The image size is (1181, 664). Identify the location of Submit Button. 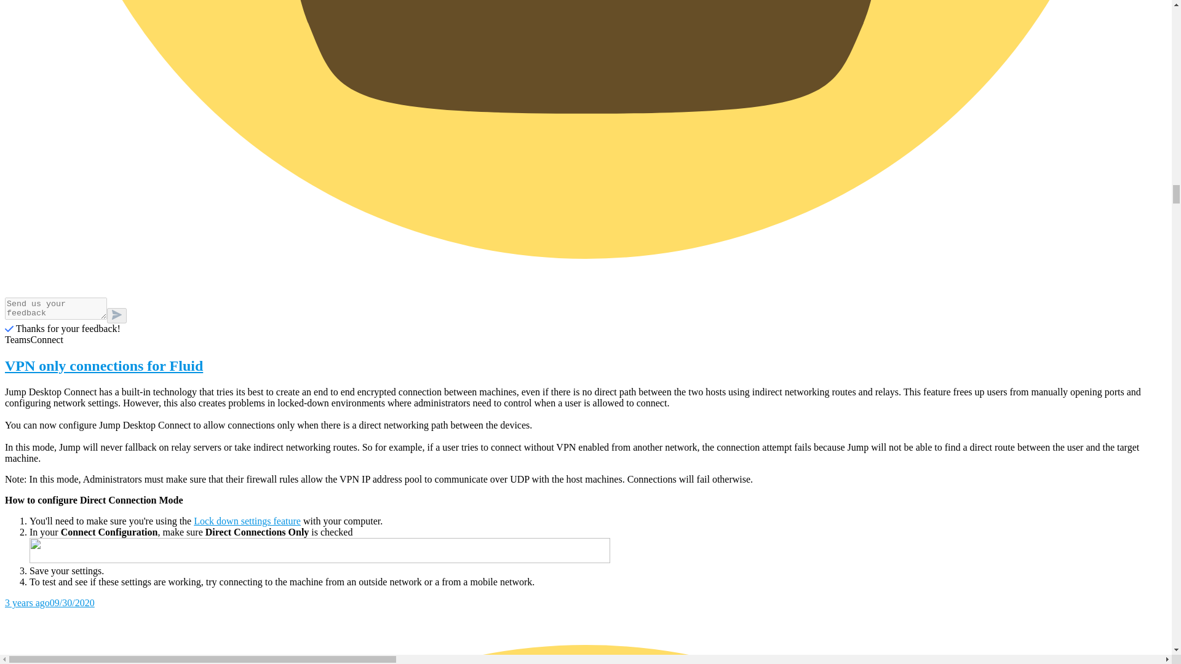
(117, 315).